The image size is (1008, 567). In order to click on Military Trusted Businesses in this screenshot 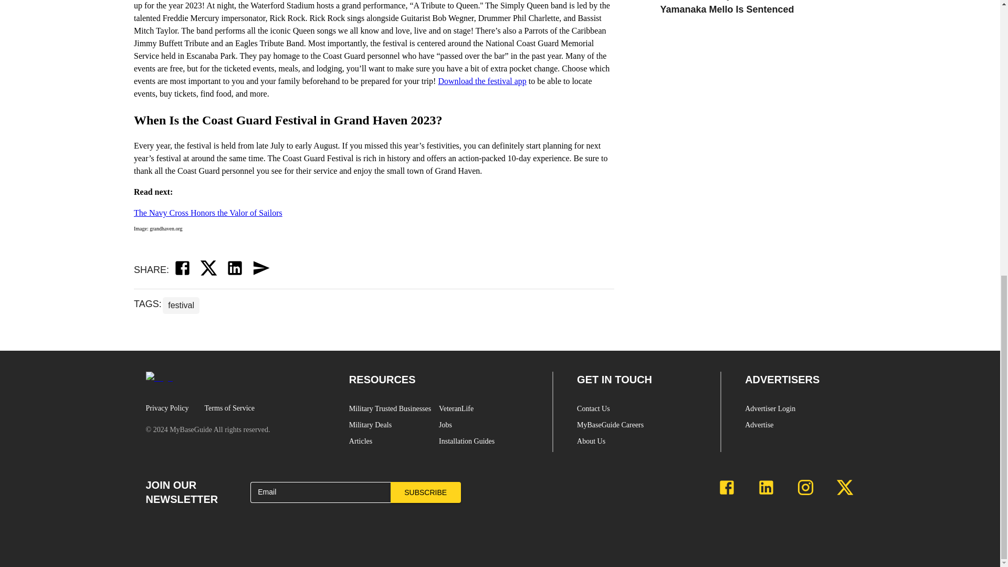, I will do `click(394, 411)`.